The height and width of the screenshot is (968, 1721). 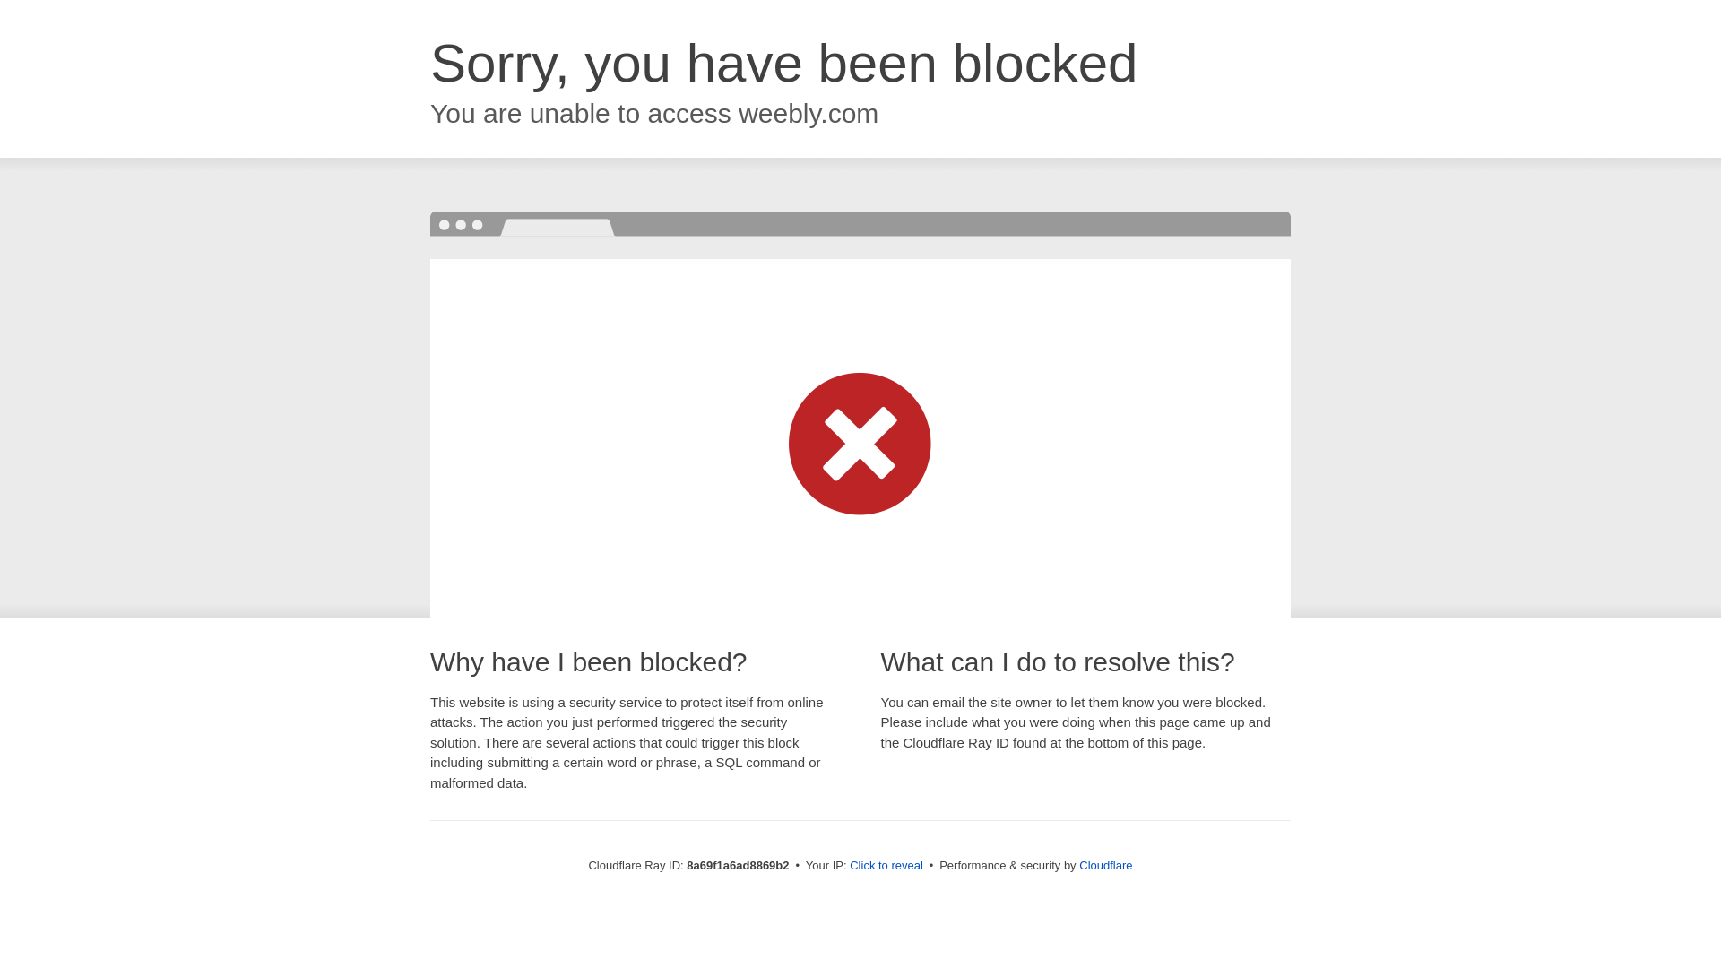 I want to click on Click to reveal, so click(x=886, y=866).